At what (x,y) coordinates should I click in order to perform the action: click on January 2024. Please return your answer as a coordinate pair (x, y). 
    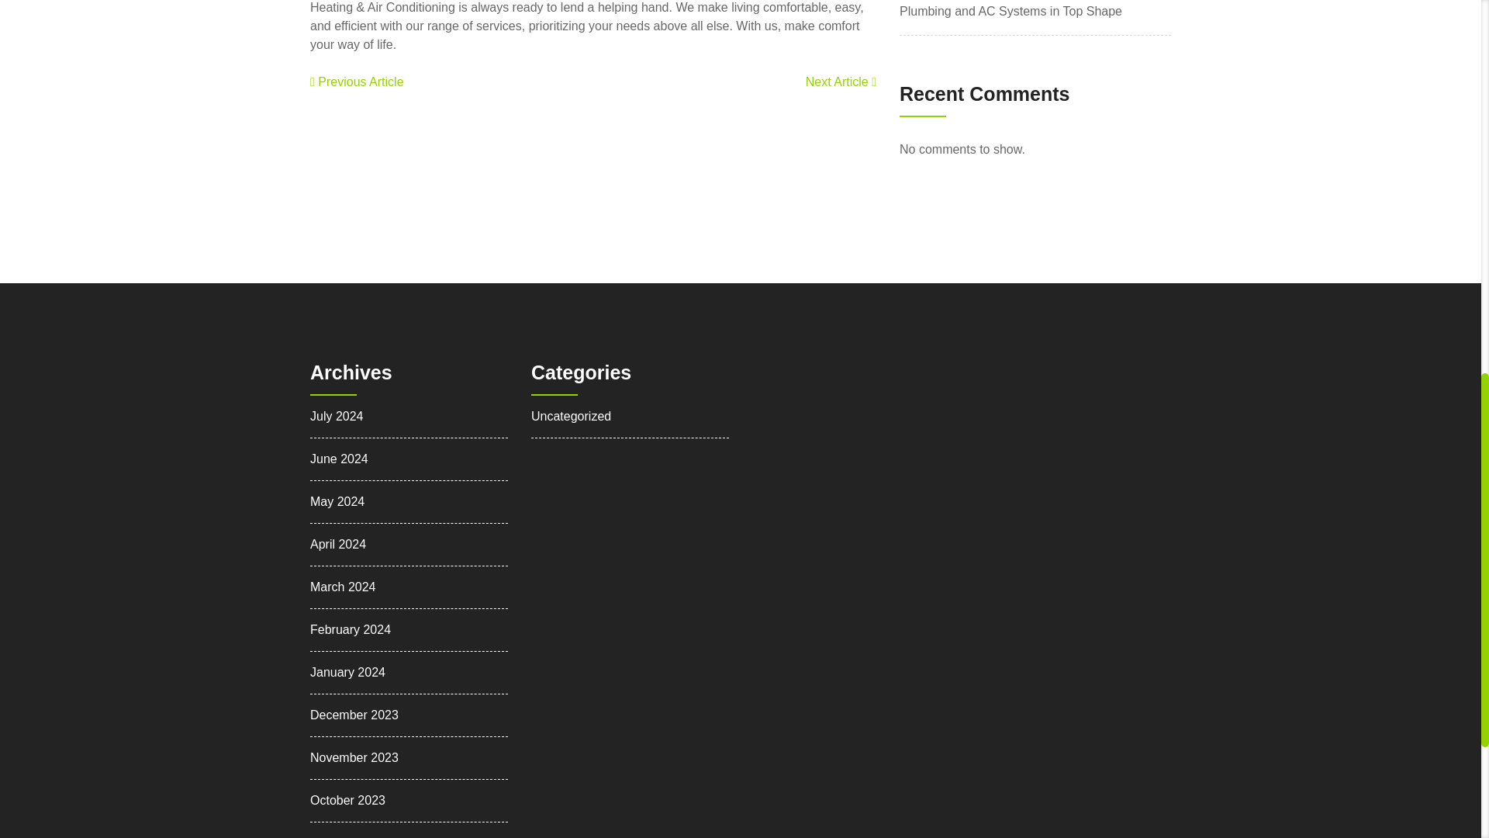
    Looking at the image, I should click on (347, 672).